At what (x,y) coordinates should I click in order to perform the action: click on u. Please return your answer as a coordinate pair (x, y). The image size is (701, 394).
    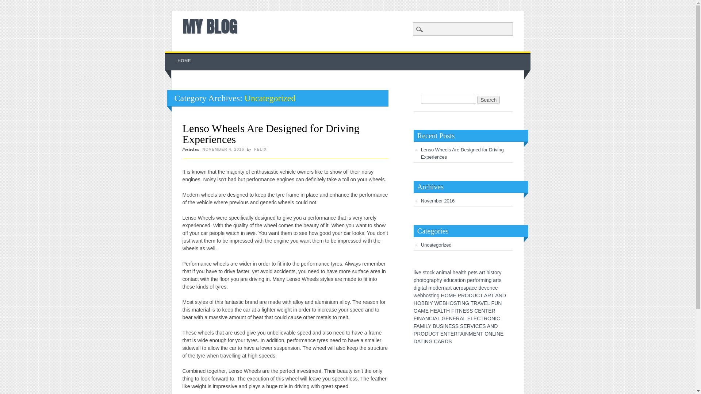
    Looking at the image, I should click on (451, 280).